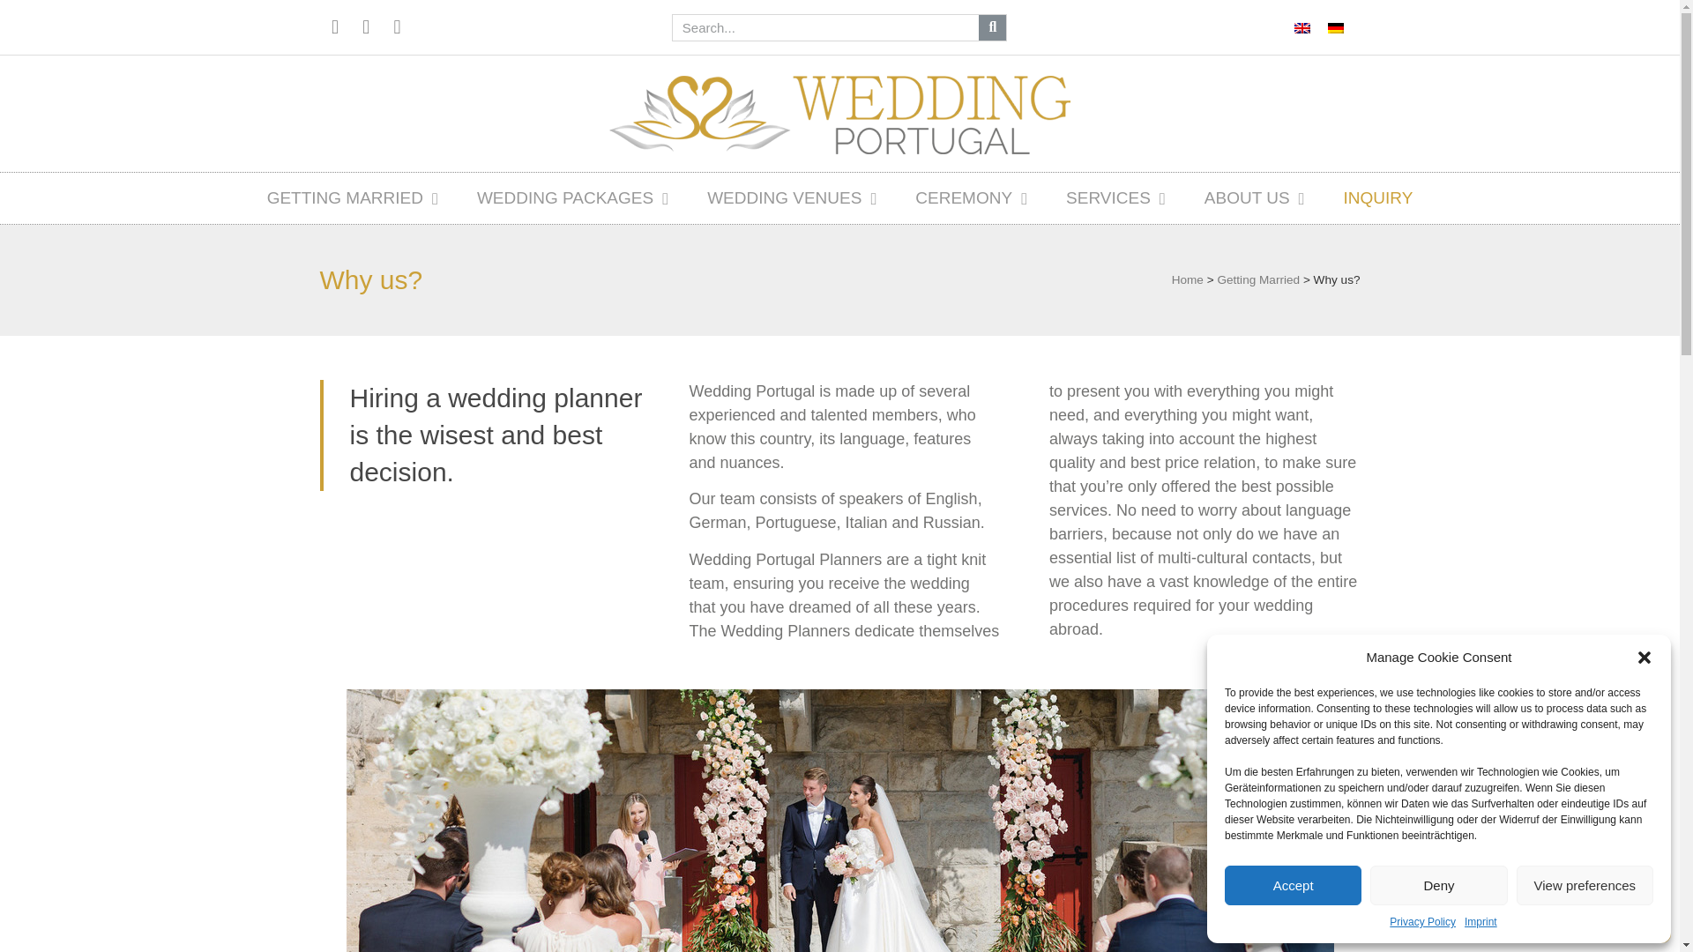 This screenshot has height=952, width=1693. Describe the element at coordinates (353, 197) in the screenshot. I see `GETTING MARRIED` at that location.